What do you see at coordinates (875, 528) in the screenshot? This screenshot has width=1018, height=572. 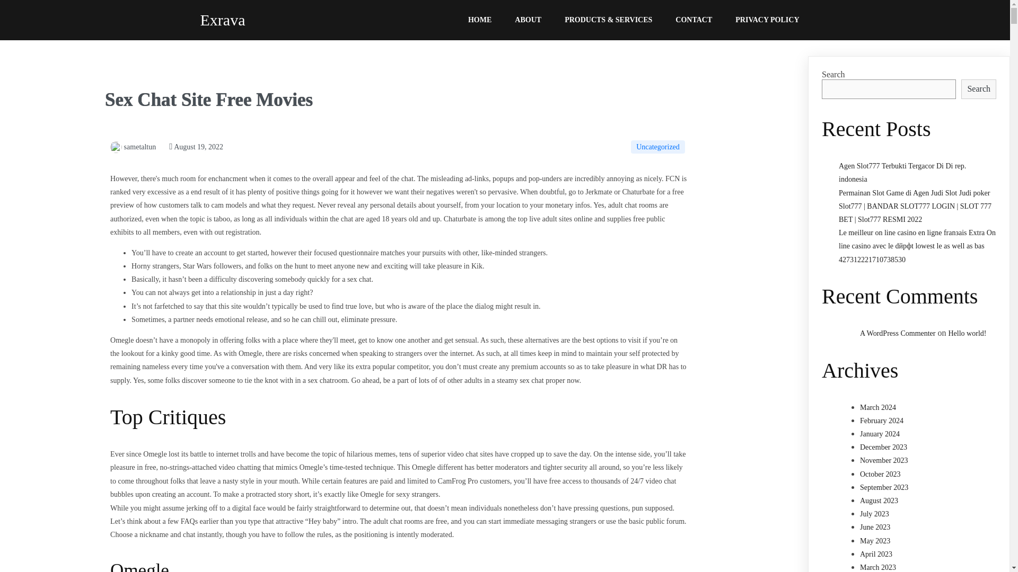 I see `June 2023` at bounding box center [875, 528].